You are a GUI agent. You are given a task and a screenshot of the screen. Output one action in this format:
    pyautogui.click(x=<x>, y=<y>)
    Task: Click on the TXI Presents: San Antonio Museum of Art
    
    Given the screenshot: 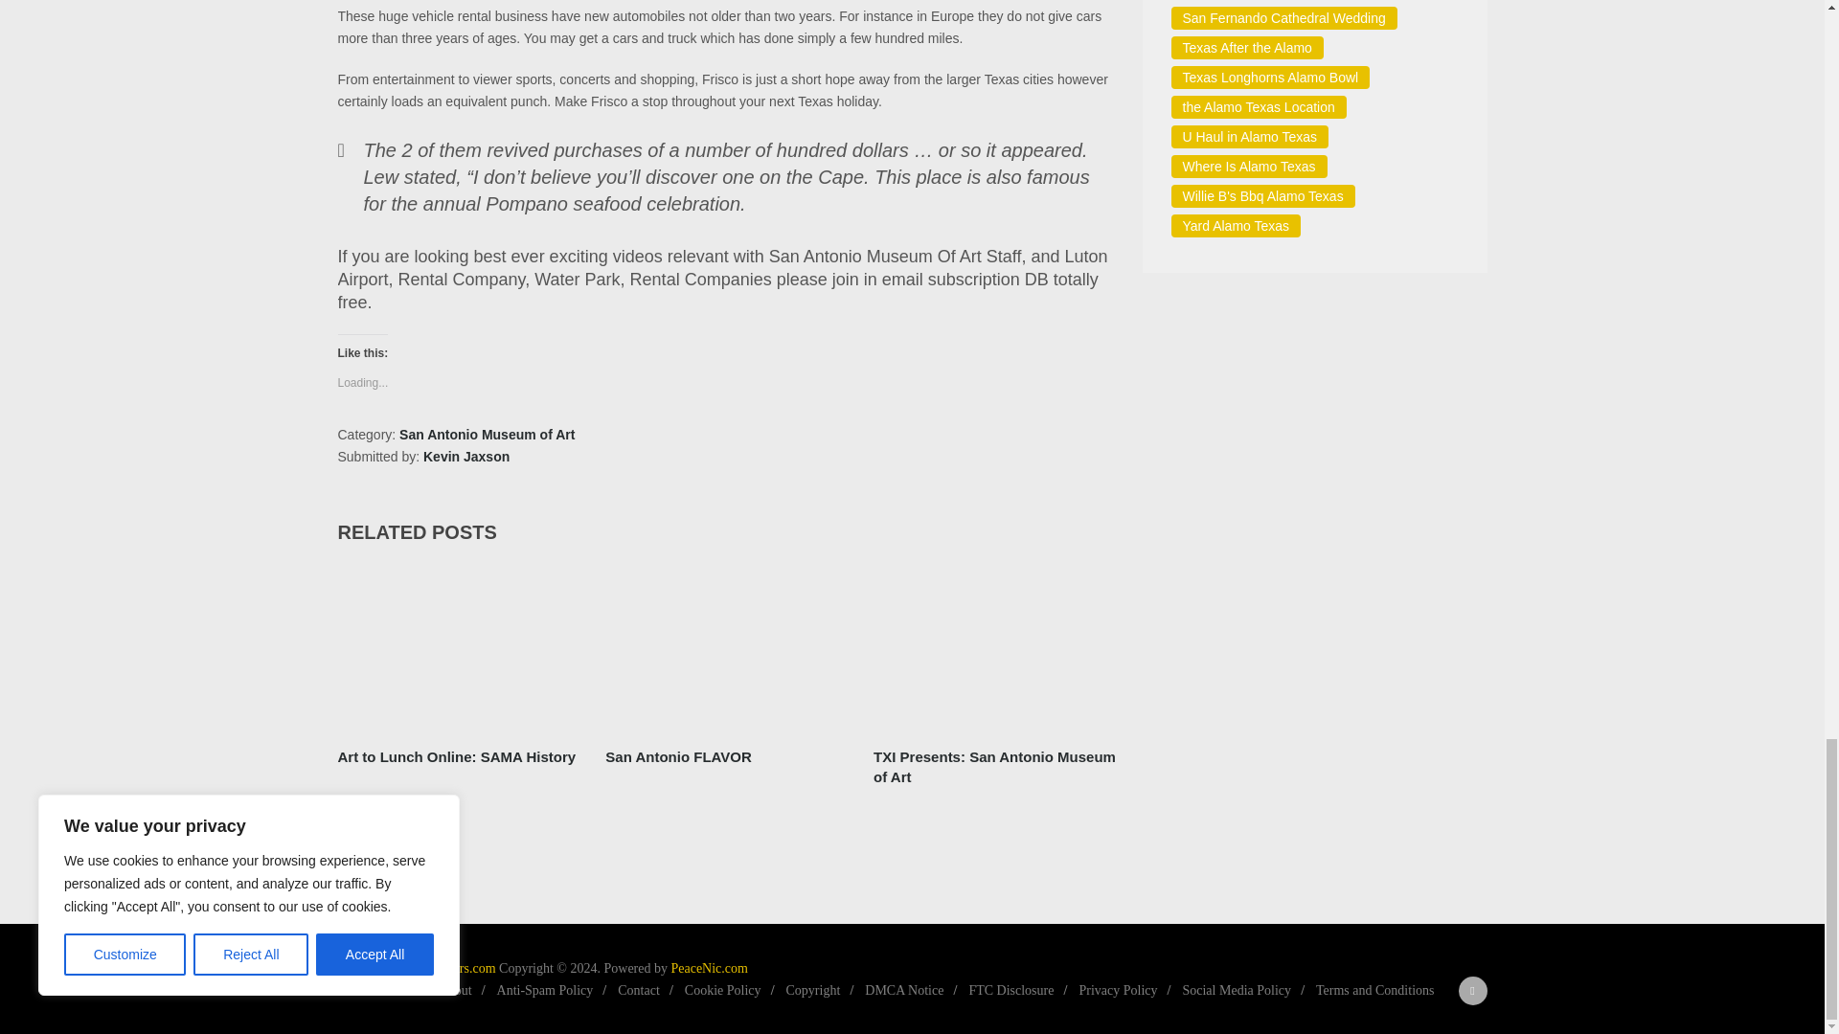 What is the action you would take?
    pyautogui.click(x=996, y=647)
    